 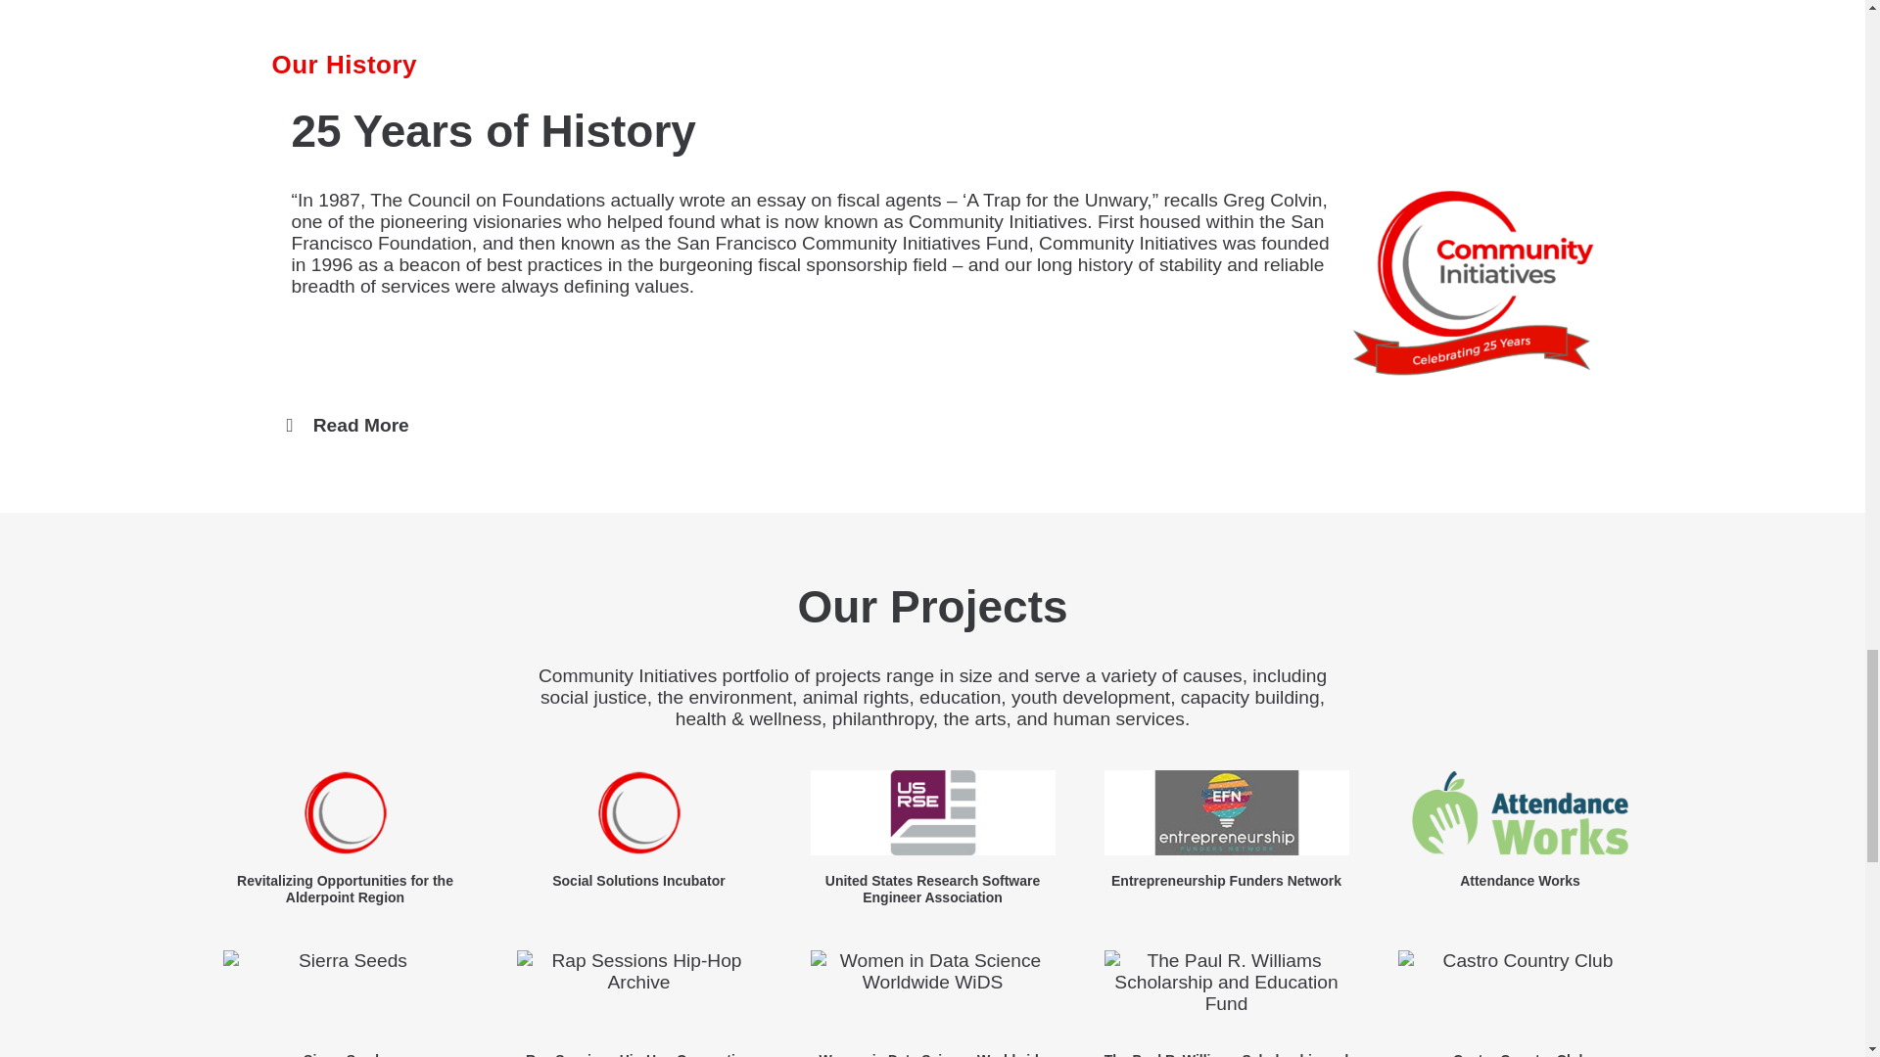 What do you see at coordinates (361, 425) in the screenshot?
I see `Read More` at bounding box center [361, 425].